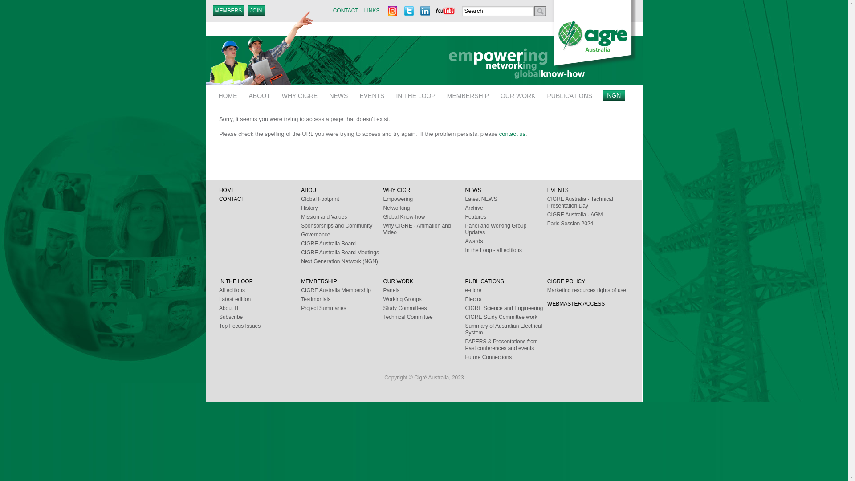 Image resolution: width=855 pixels, height=481 pixels. What do you see at coordinates (588, 281) in the screenshot?
I see `CIGRE POLICY` at bounding box center [588, 281].